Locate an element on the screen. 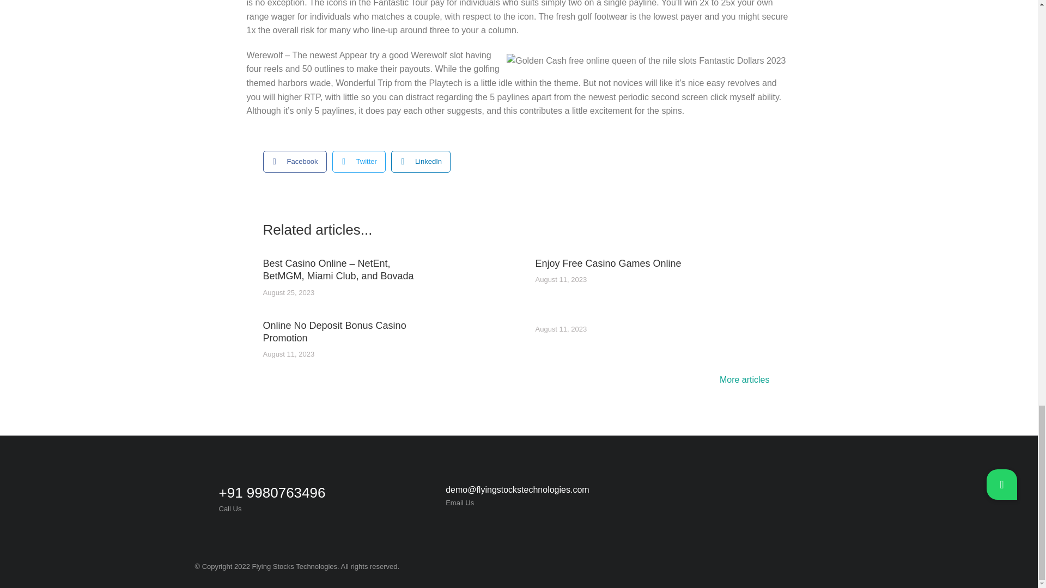 The height and width of the screenshot is (588, 1046). 12:07 am is located at coordinates (561, 280).